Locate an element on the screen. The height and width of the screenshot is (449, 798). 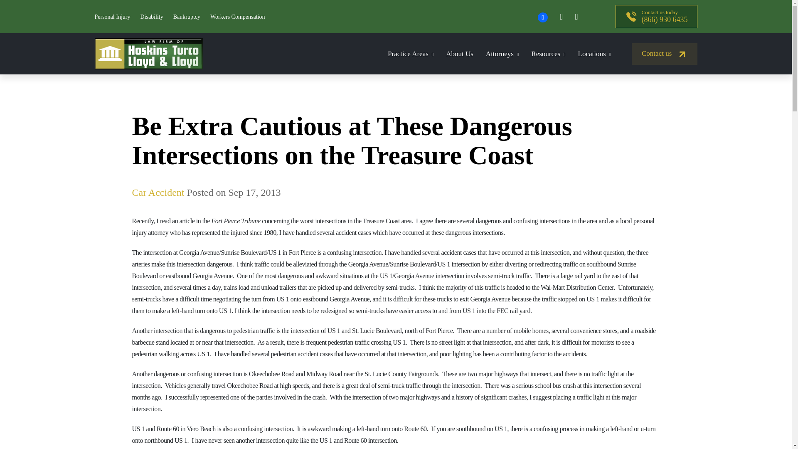
Practice Areas is located at coordinates (411, 54).